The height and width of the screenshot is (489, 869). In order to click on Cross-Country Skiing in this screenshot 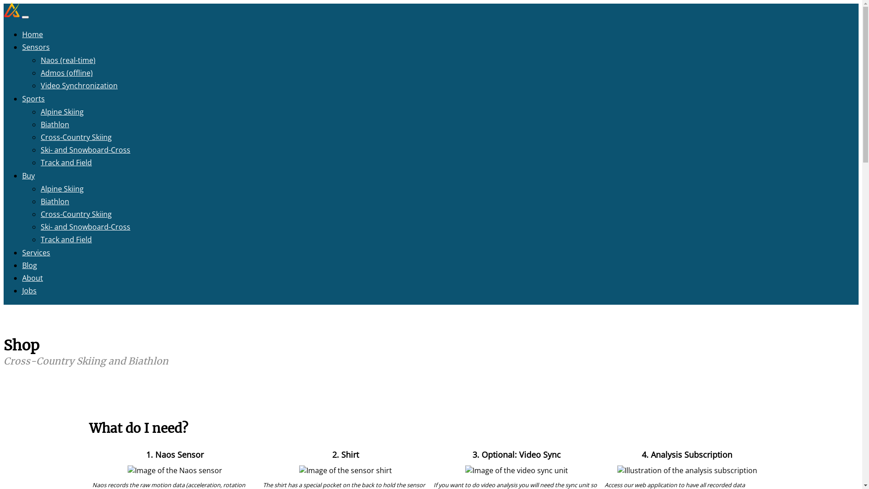, I will do `click(76, 214)`.